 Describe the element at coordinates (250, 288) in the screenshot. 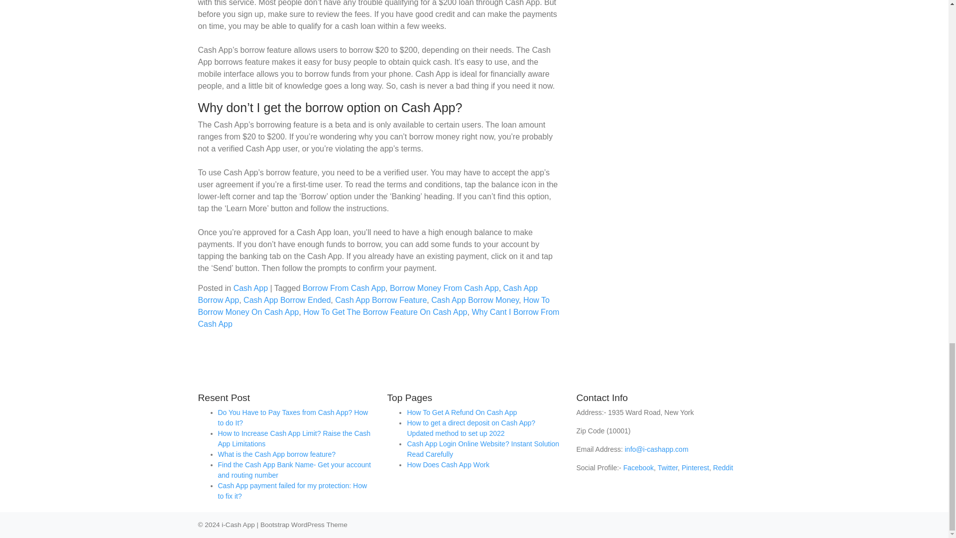

I see `Cash App` at that location.